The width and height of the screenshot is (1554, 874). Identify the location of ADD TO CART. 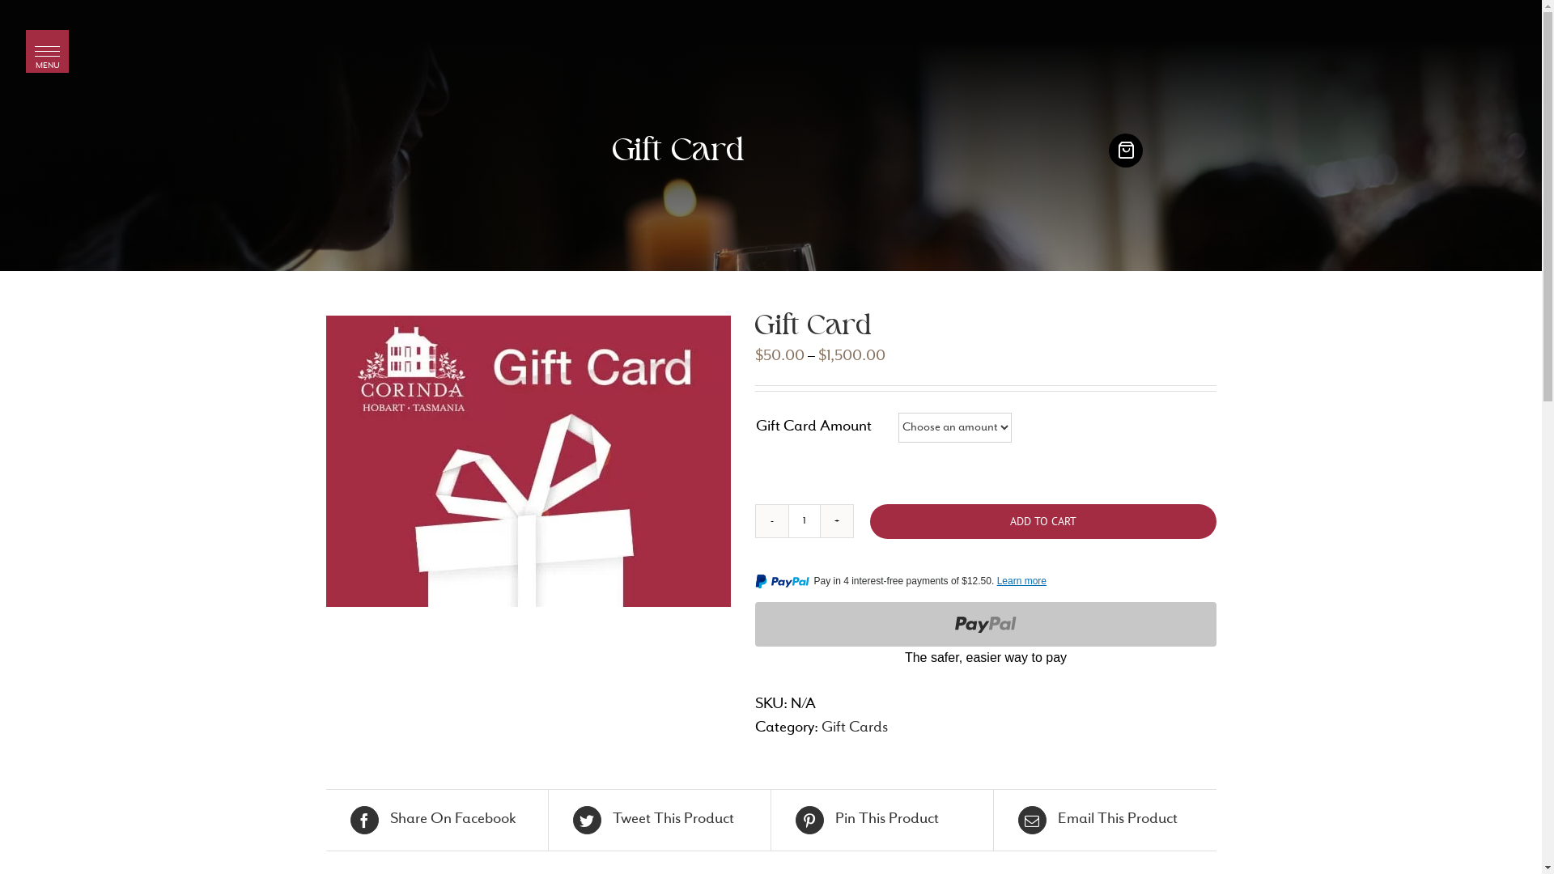
(1042, 521).